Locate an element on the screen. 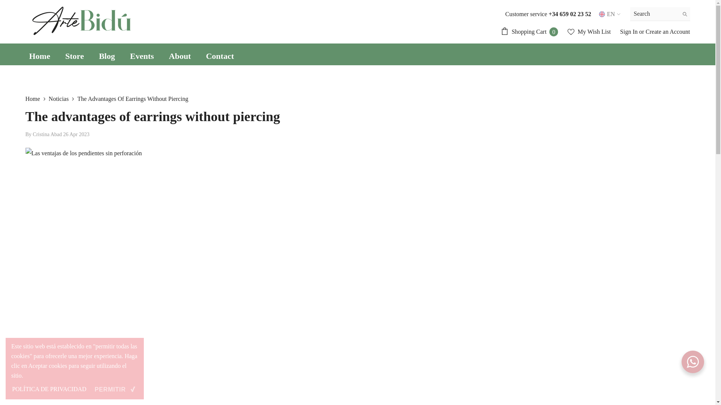 This screenshot has width=721, height=405. Home is located at coordinates (39, 56).